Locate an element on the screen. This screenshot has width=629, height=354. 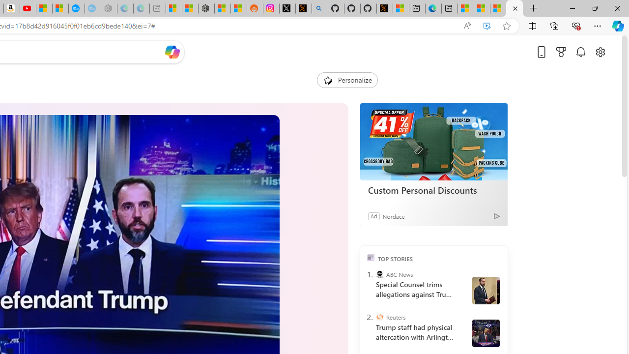
New tab - Sleeping is located at coordinates (157, 9).